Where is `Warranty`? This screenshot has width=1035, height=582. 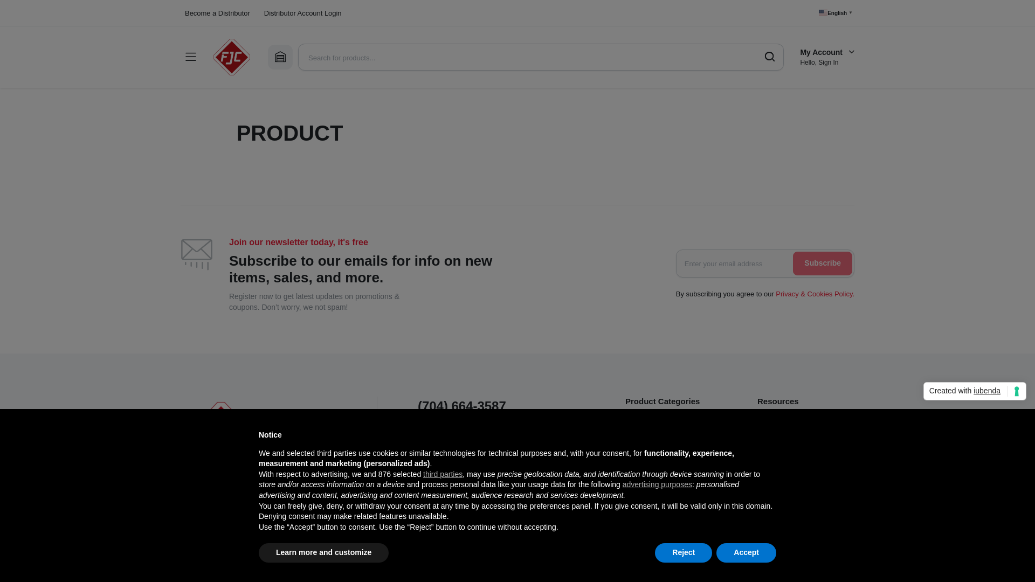
Warranty is located at coordinates (772, 482).